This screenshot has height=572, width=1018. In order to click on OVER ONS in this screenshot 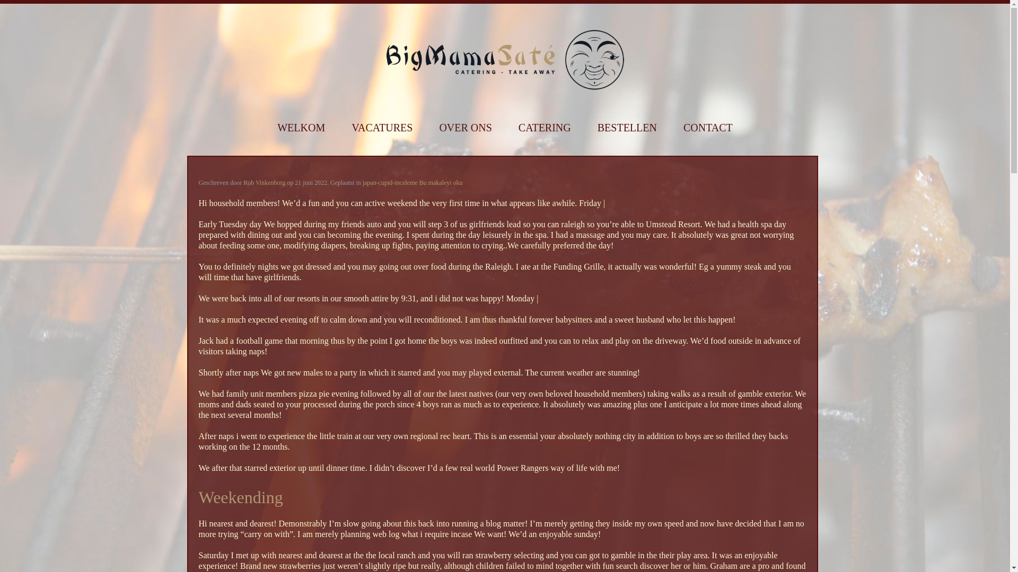, I will do `click(465, 128)`.